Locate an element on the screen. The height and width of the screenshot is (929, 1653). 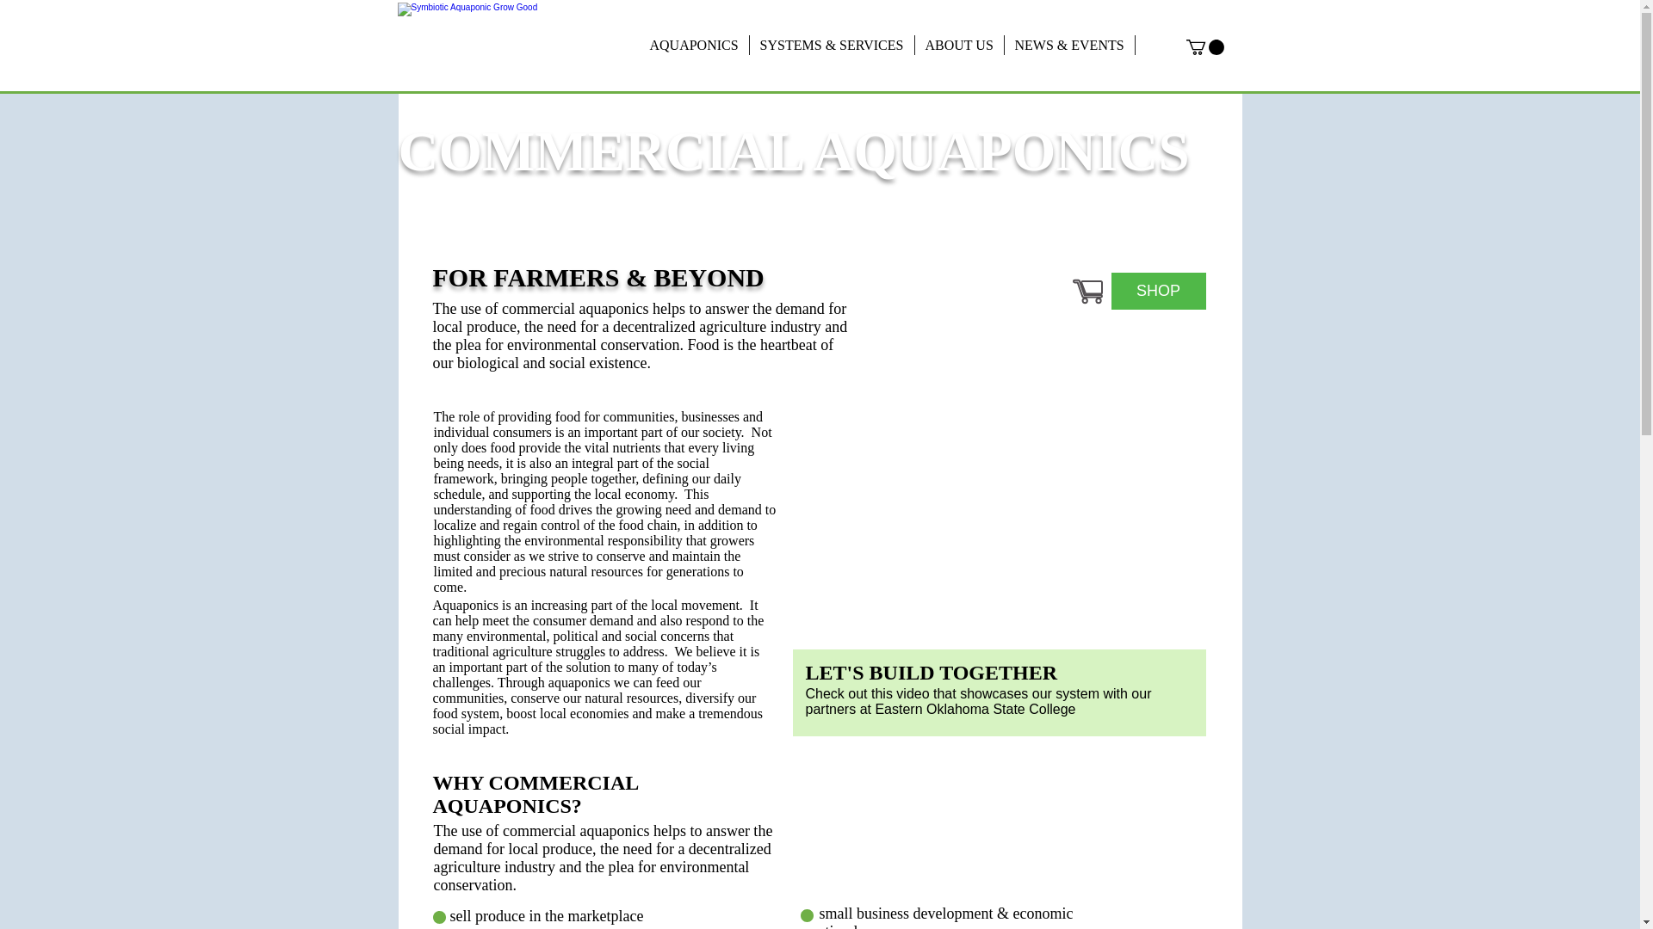
ABOUT US is located at coordinates (958, 45).